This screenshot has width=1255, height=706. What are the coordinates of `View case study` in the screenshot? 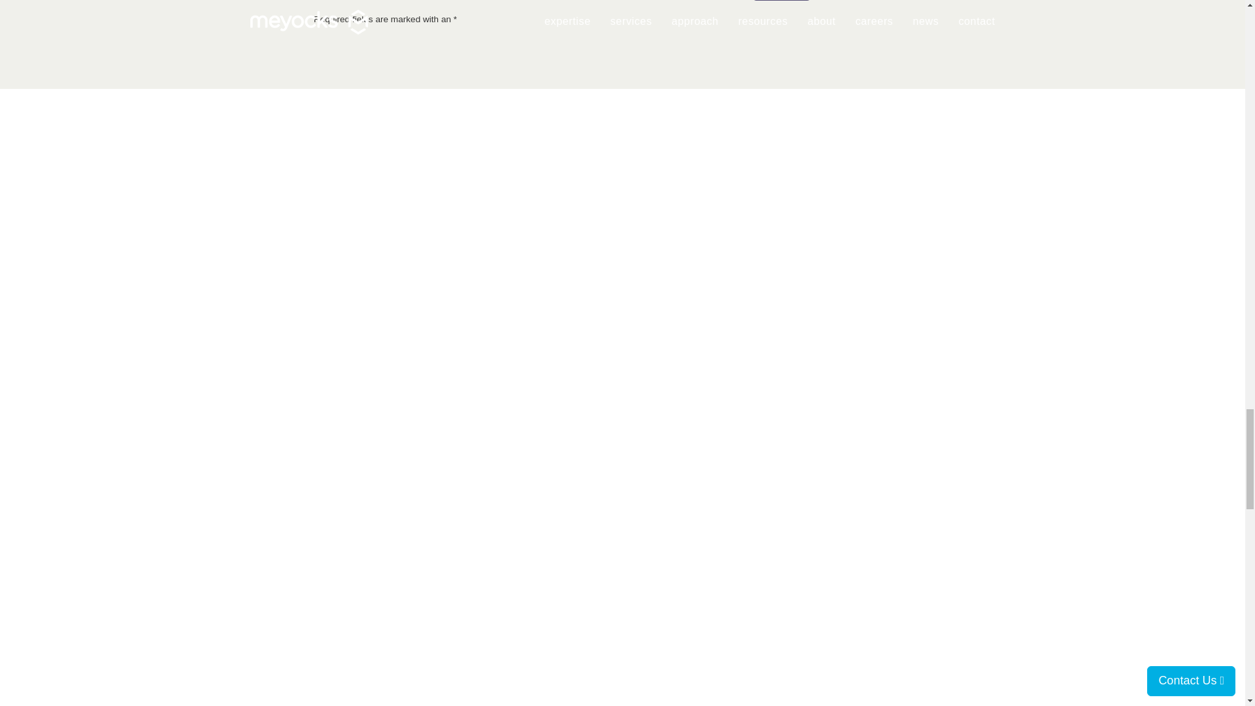 It's located at (622, 582).